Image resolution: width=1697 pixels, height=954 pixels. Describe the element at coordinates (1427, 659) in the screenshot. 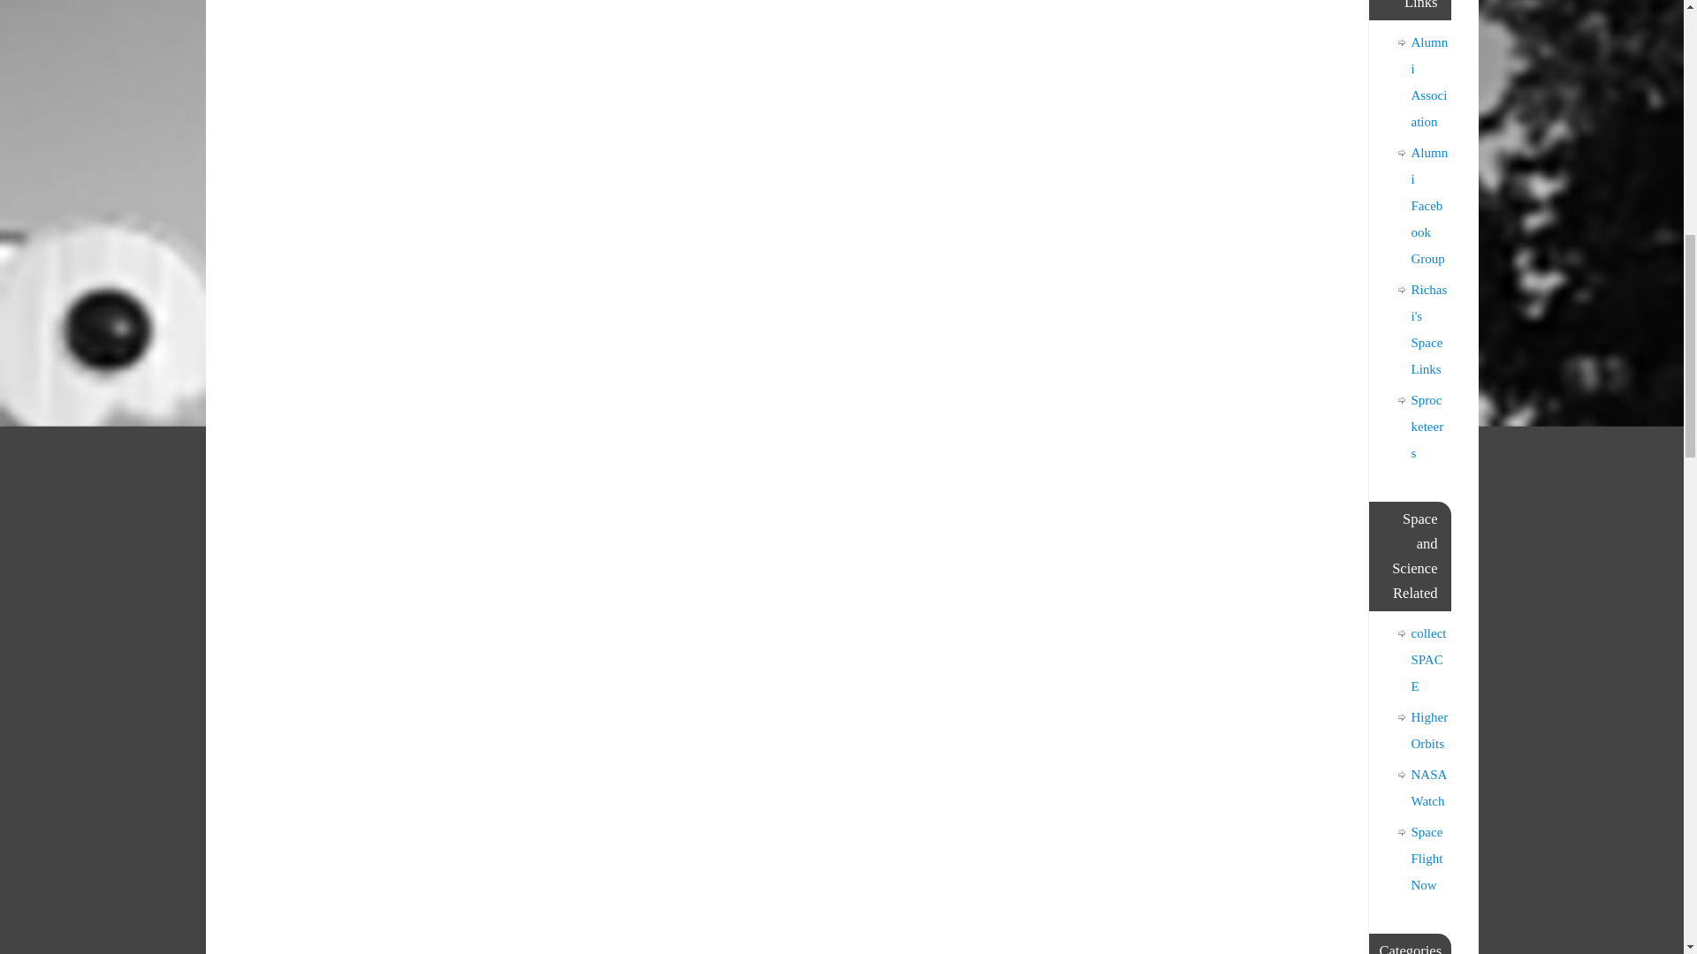

I see `collectSPACE` at that location.